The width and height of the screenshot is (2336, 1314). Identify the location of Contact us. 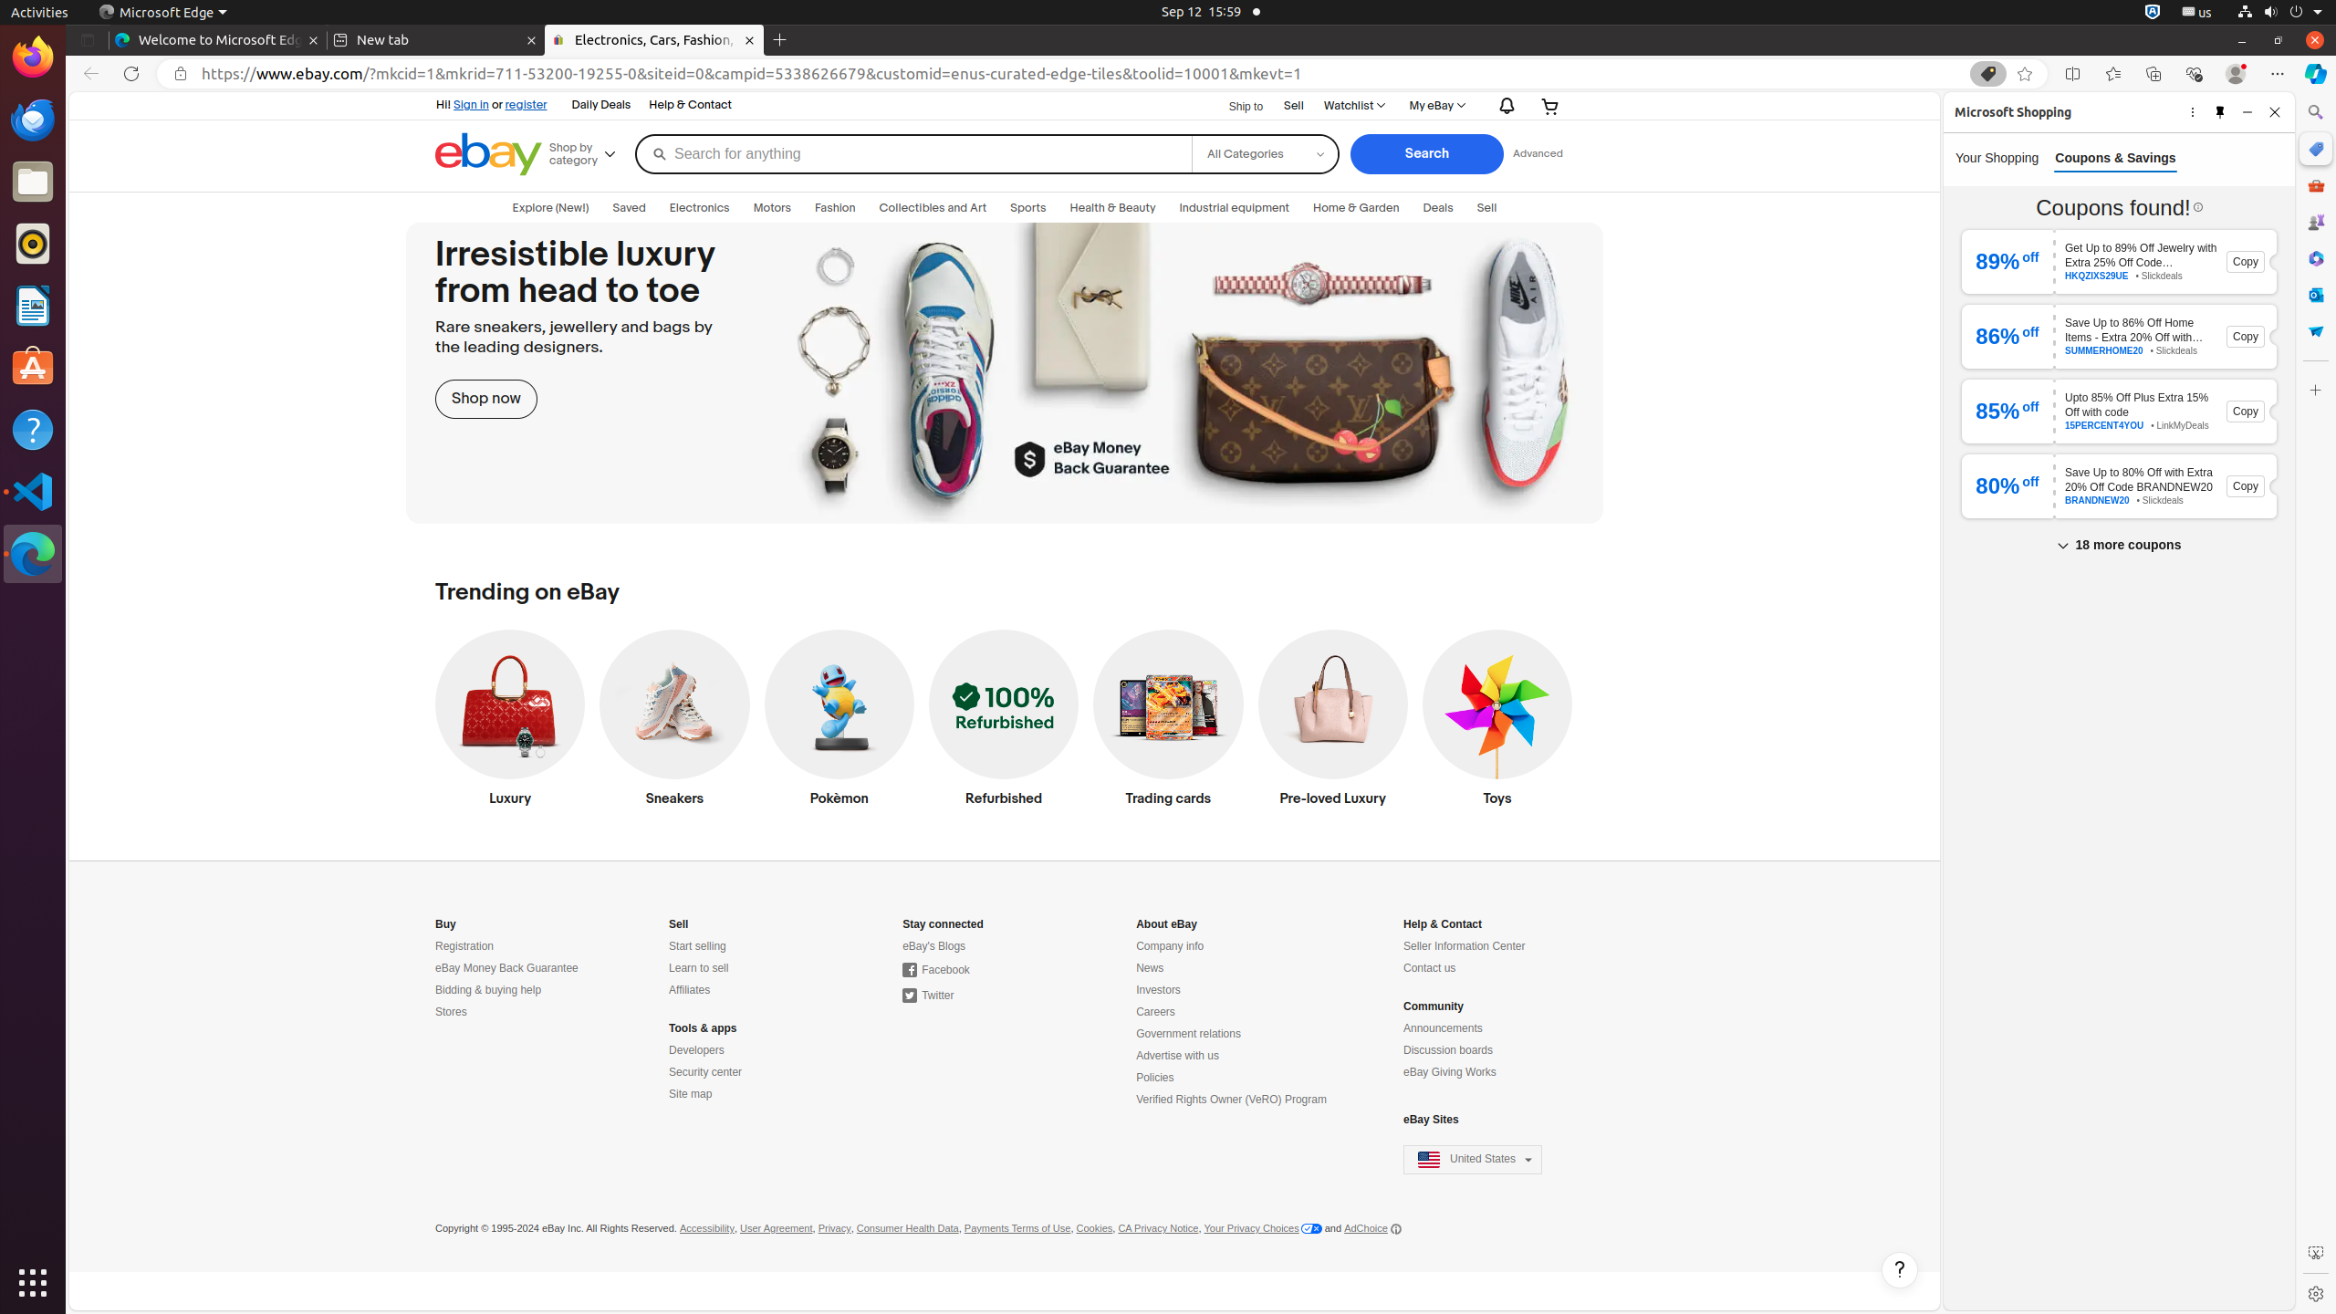
(1430, 969).